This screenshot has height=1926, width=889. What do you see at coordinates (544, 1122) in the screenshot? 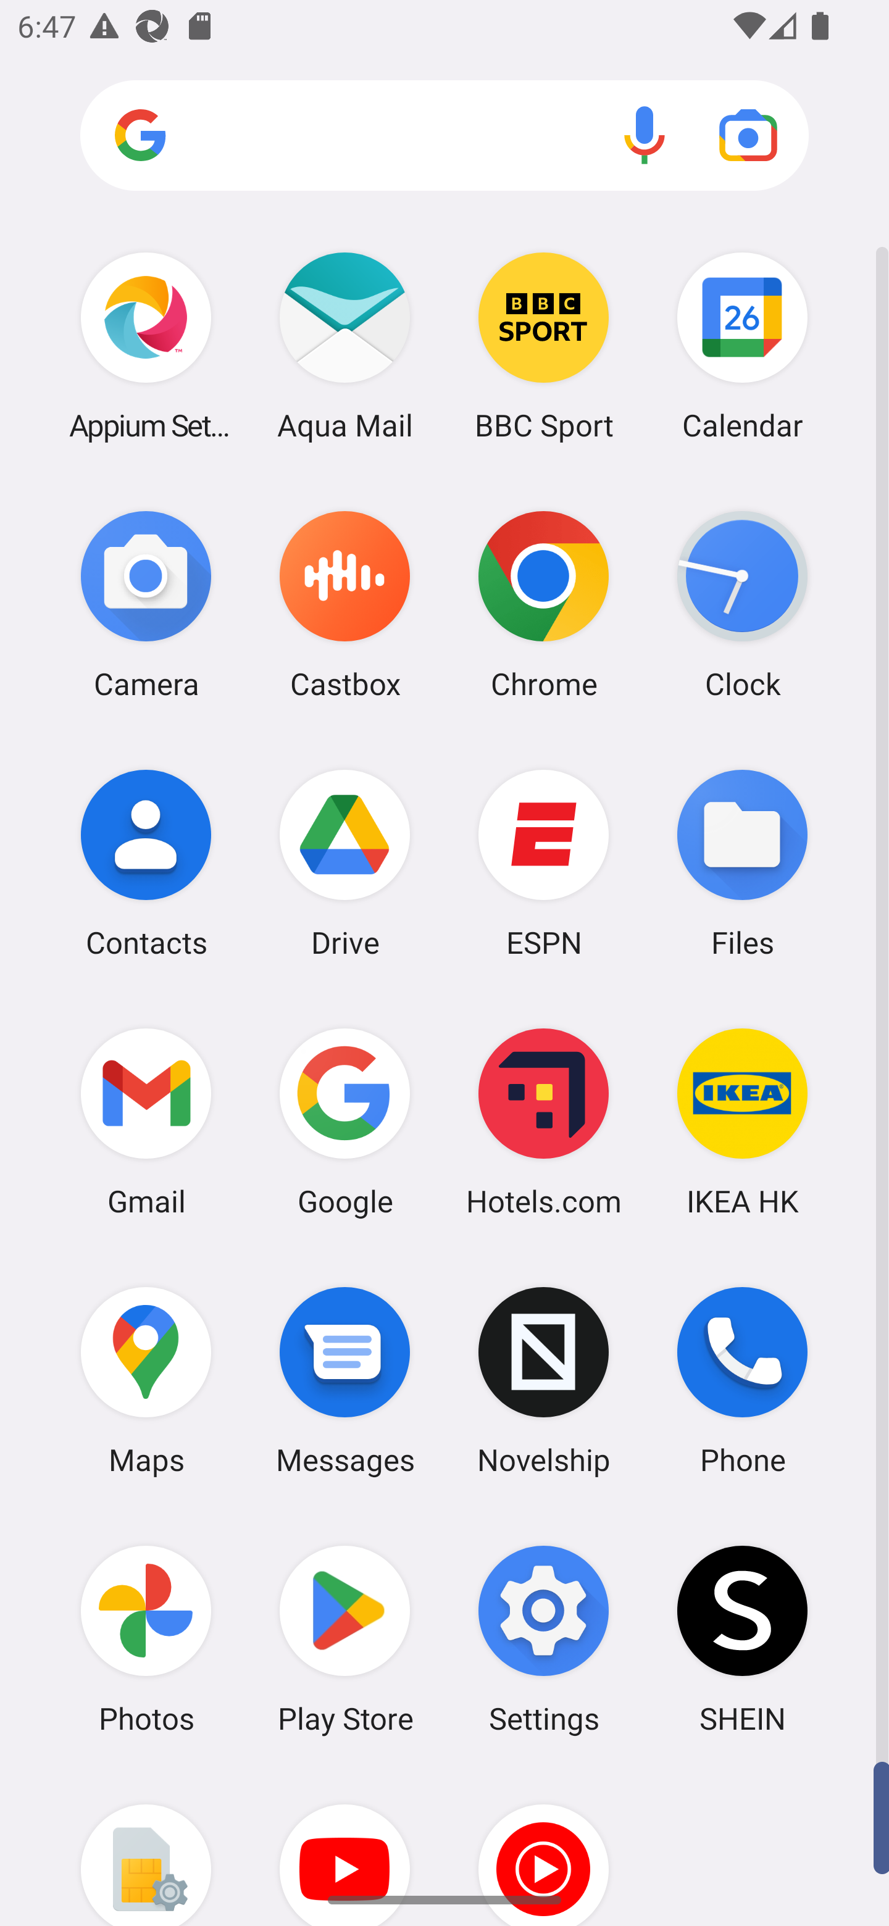
I see `Hotels.com` at bounding box center [544, 1122].